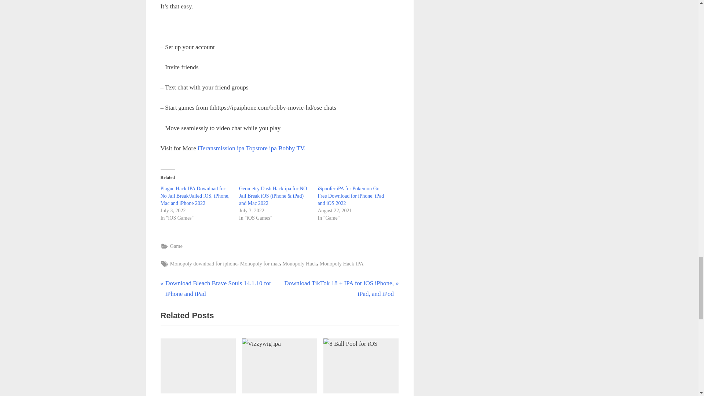 The width and height of the screenshot is (704, 396). Describe the element at coordinates (261, 148) in the screenshot. I see `Topstore ipa` at that location.